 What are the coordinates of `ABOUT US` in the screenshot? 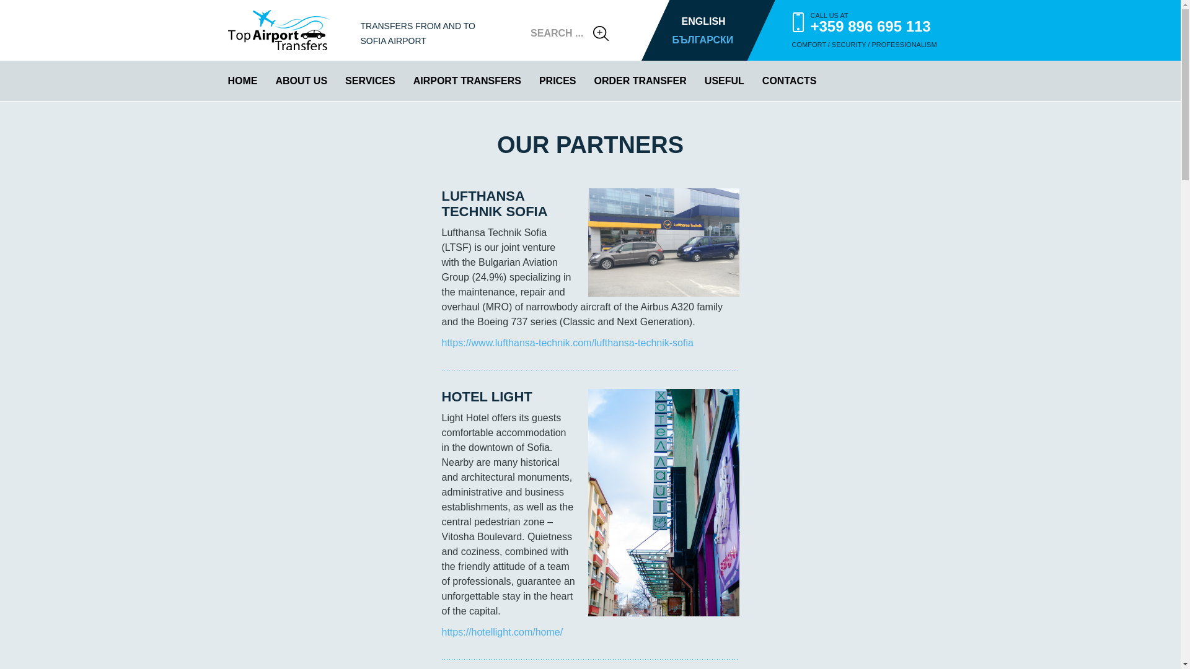 It's located at (301, 81).